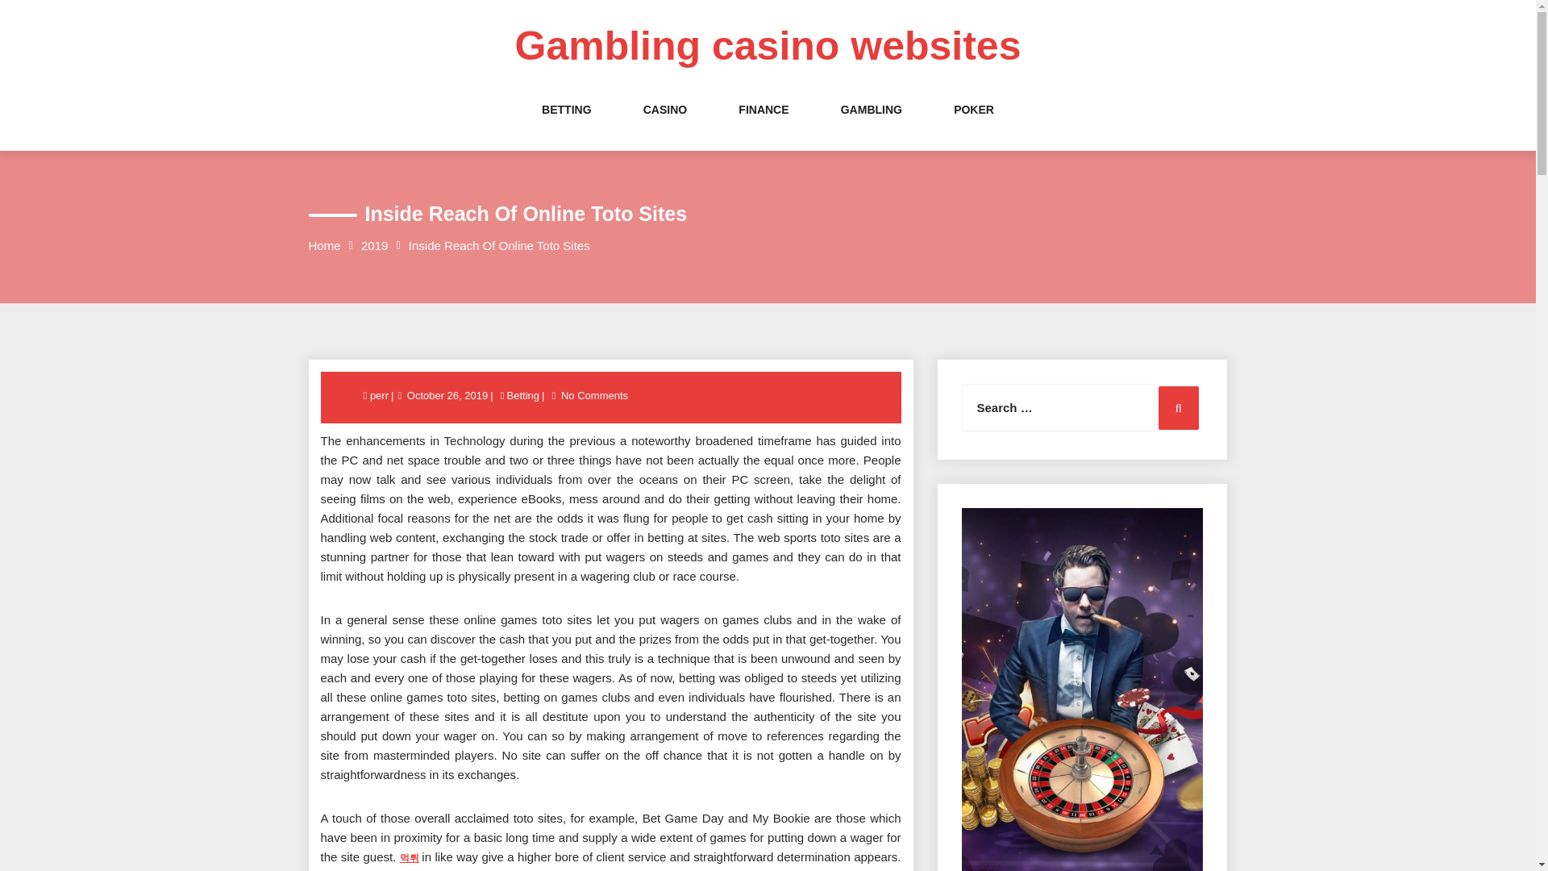  What do you see at coordinates (447, 395) in the screenshot?
I see `October 26, 2019` at bounding box center [447, 395].